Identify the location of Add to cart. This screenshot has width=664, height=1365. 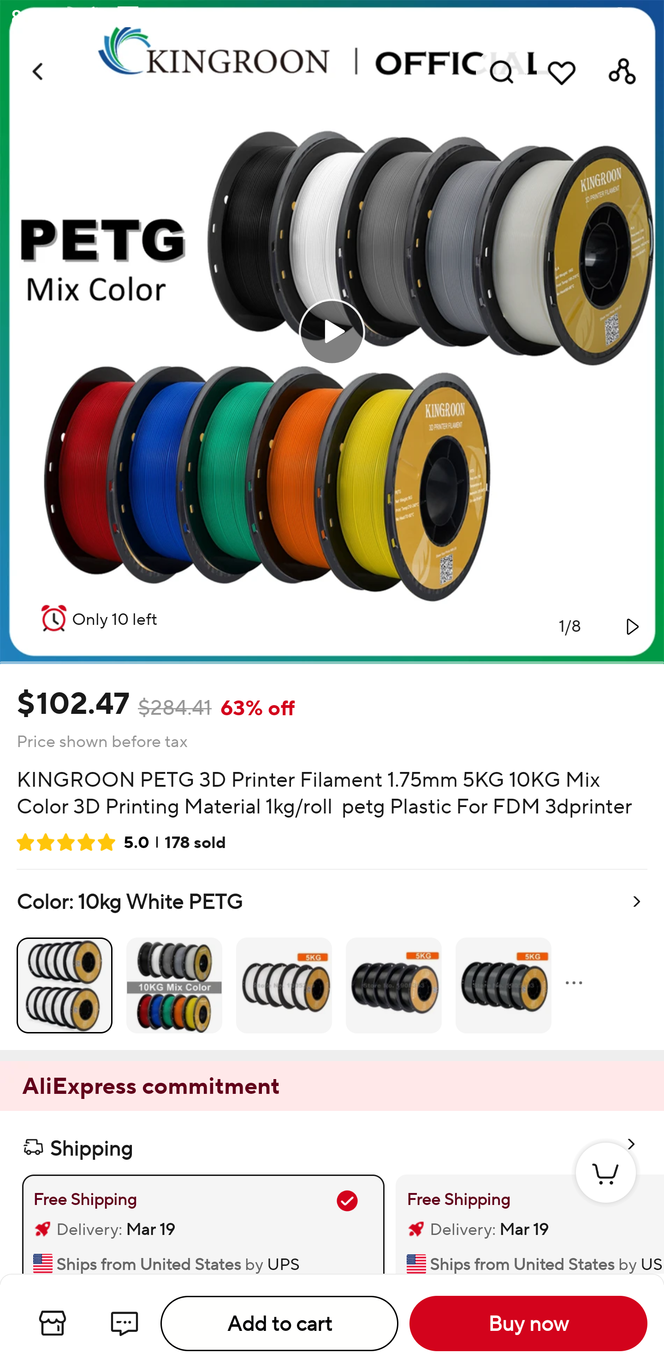
(279, 1323).